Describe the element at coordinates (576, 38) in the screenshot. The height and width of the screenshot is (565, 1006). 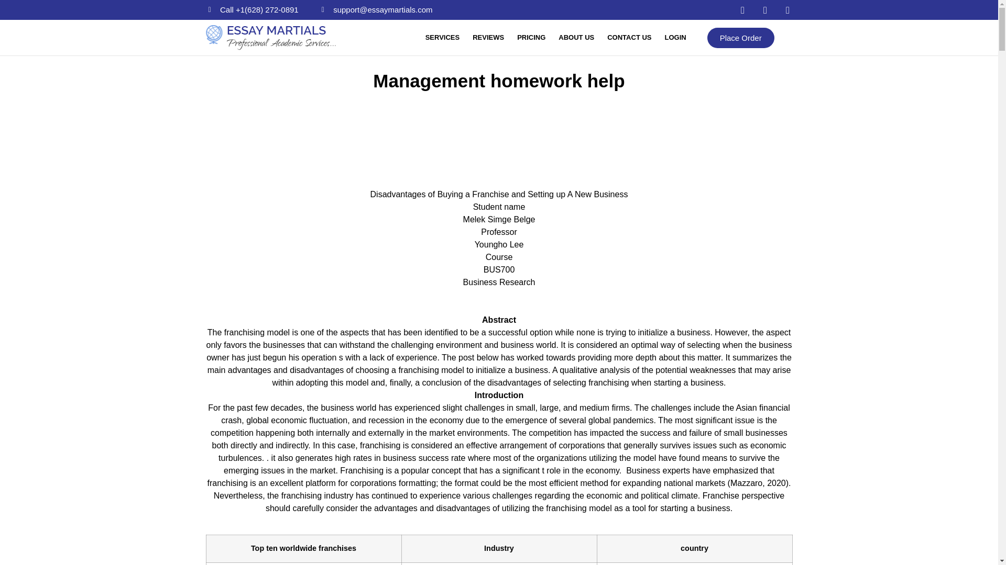
I see `ABOUT US` at that location.